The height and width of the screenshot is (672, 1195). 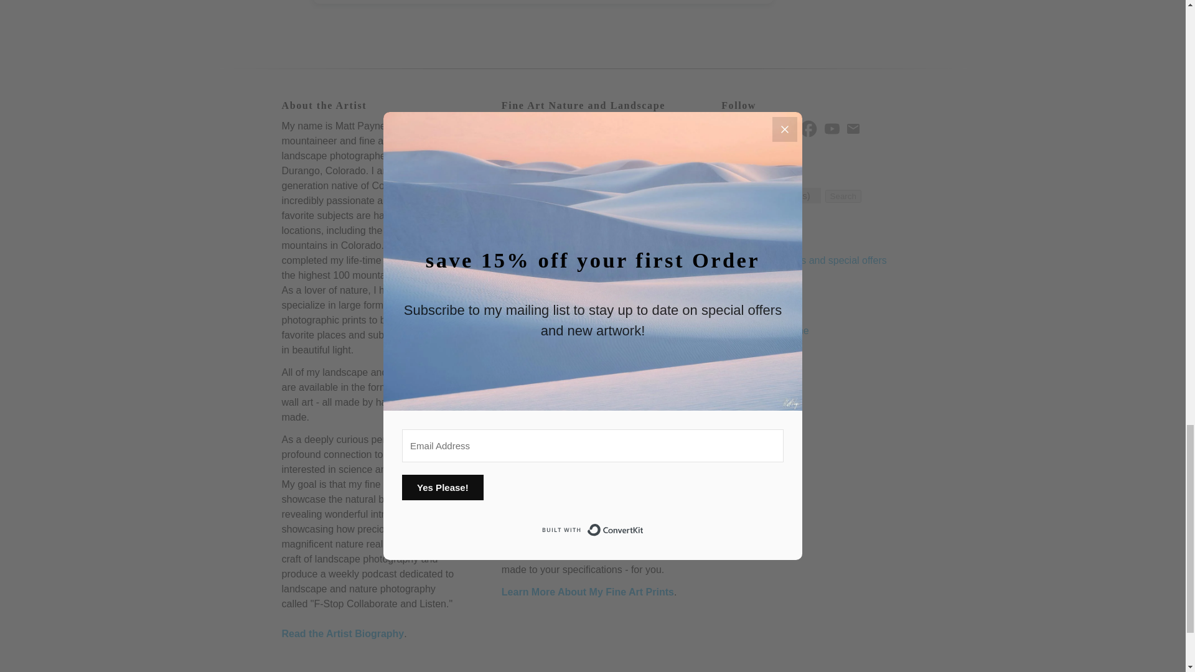 I want to click on Follow on YouTube, so click(x=832, y=129).